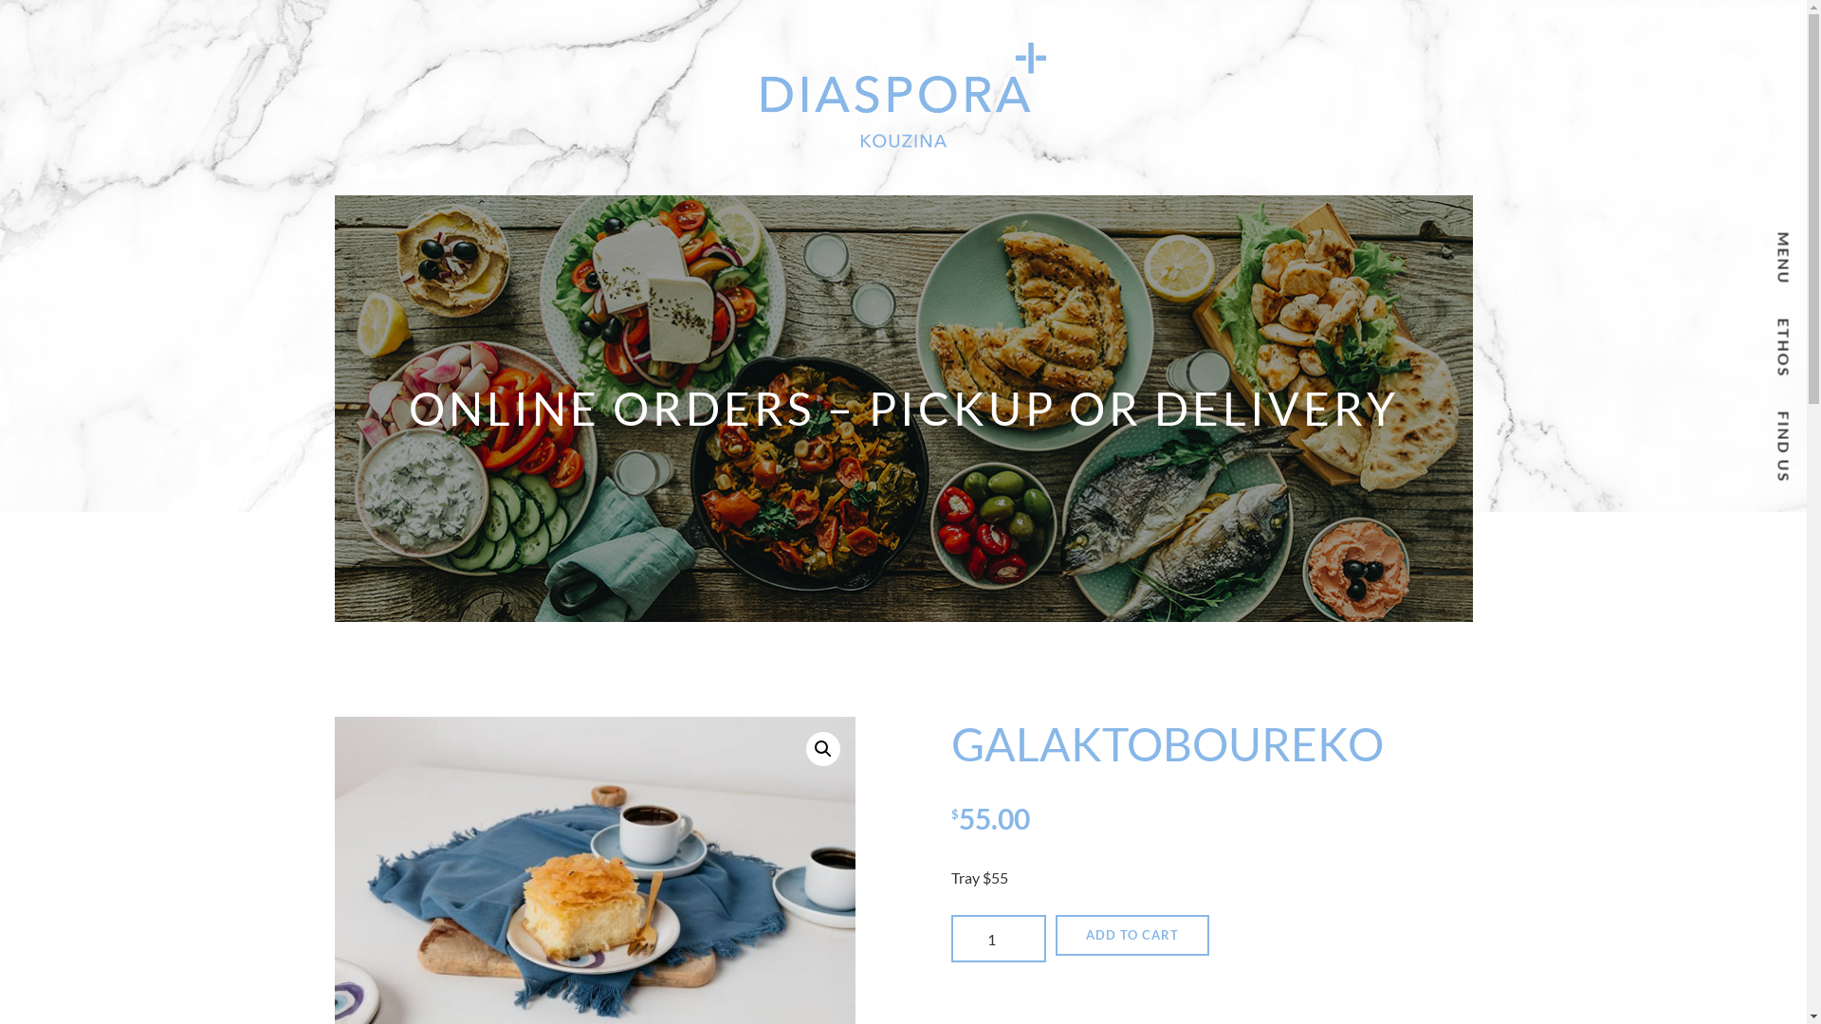 The height and width of the screenshot is (1024, 1821). What do you see at coordinates (1132, 935) in the screenshot?
I see `ADD TO CART` at bounding box center [1132, 935].